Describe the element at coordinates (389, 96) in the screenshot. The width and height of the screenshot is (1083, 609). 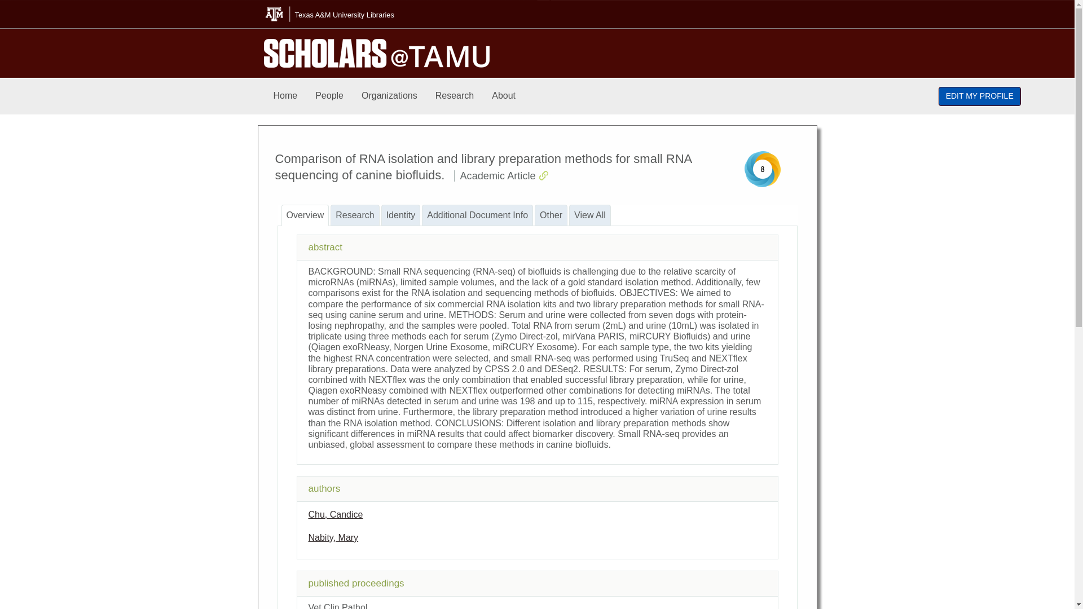
I see `Organizations menu item` at that location.